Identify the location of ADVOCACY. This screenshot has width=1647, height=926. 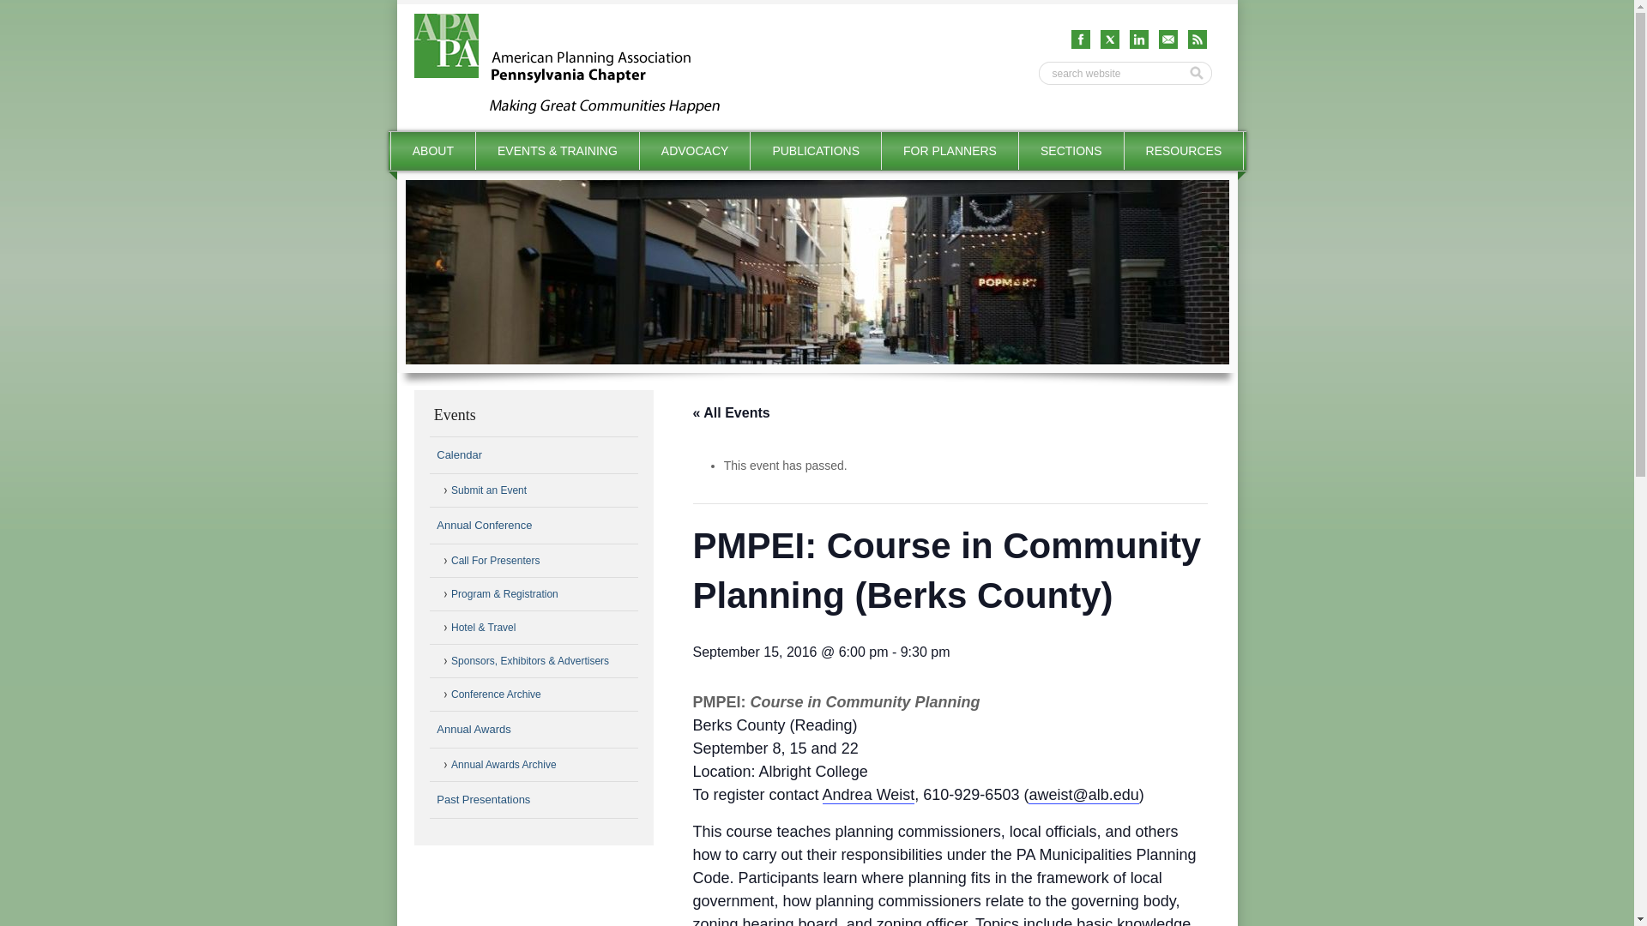
(695, 151).